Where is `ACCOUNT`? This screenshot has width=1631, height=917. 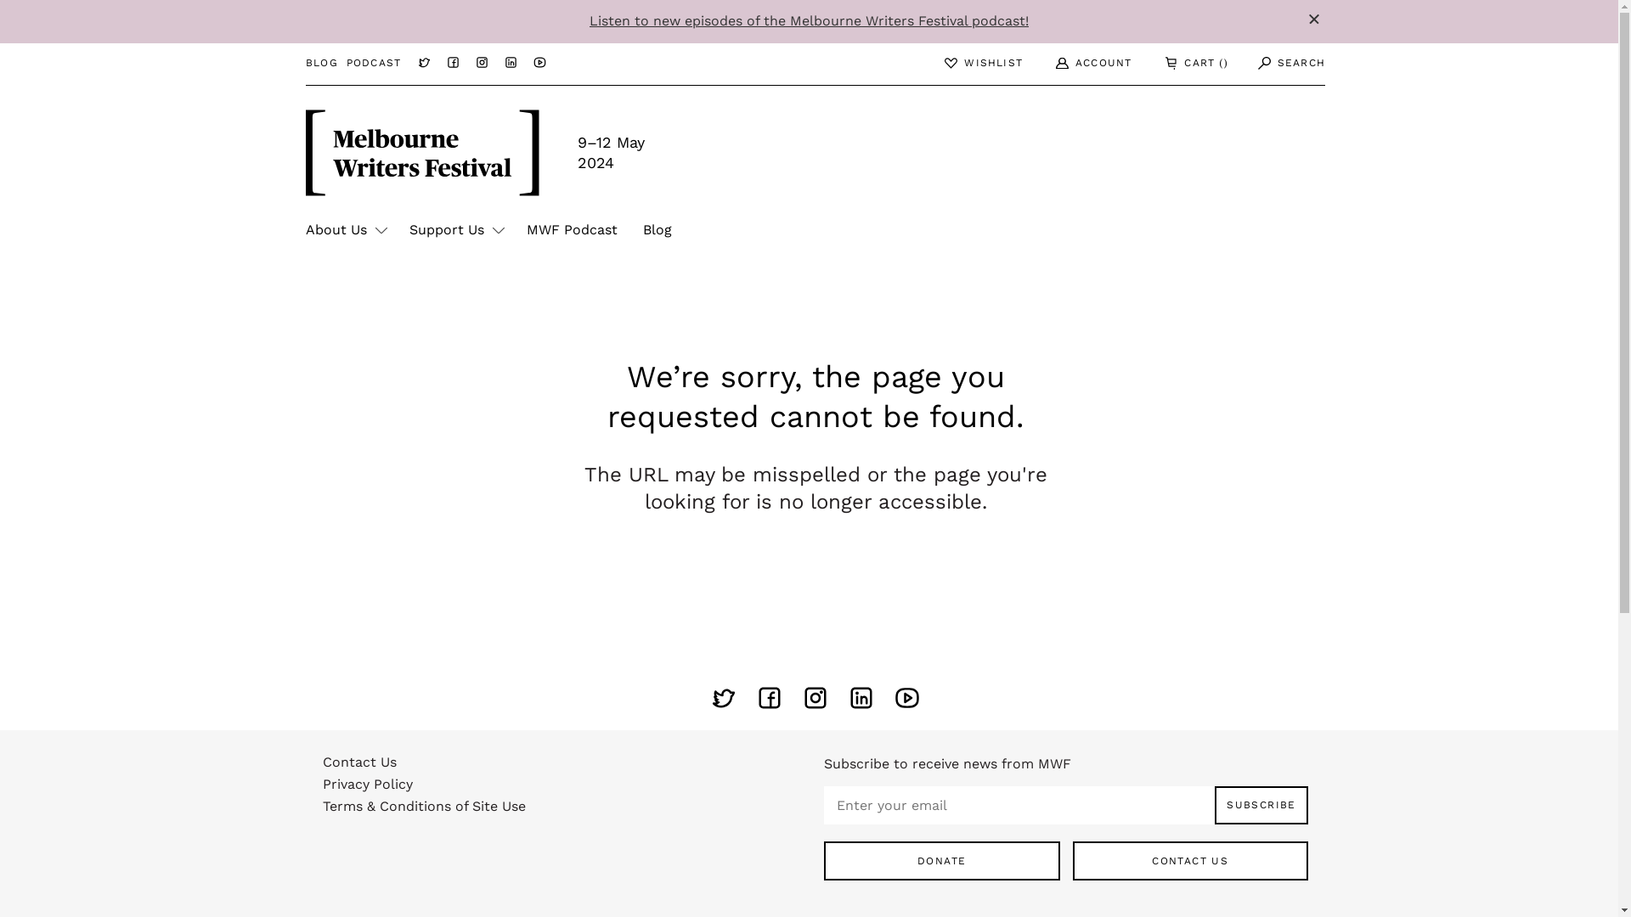 ACCOUNT is located at coordinates (1083, 63).